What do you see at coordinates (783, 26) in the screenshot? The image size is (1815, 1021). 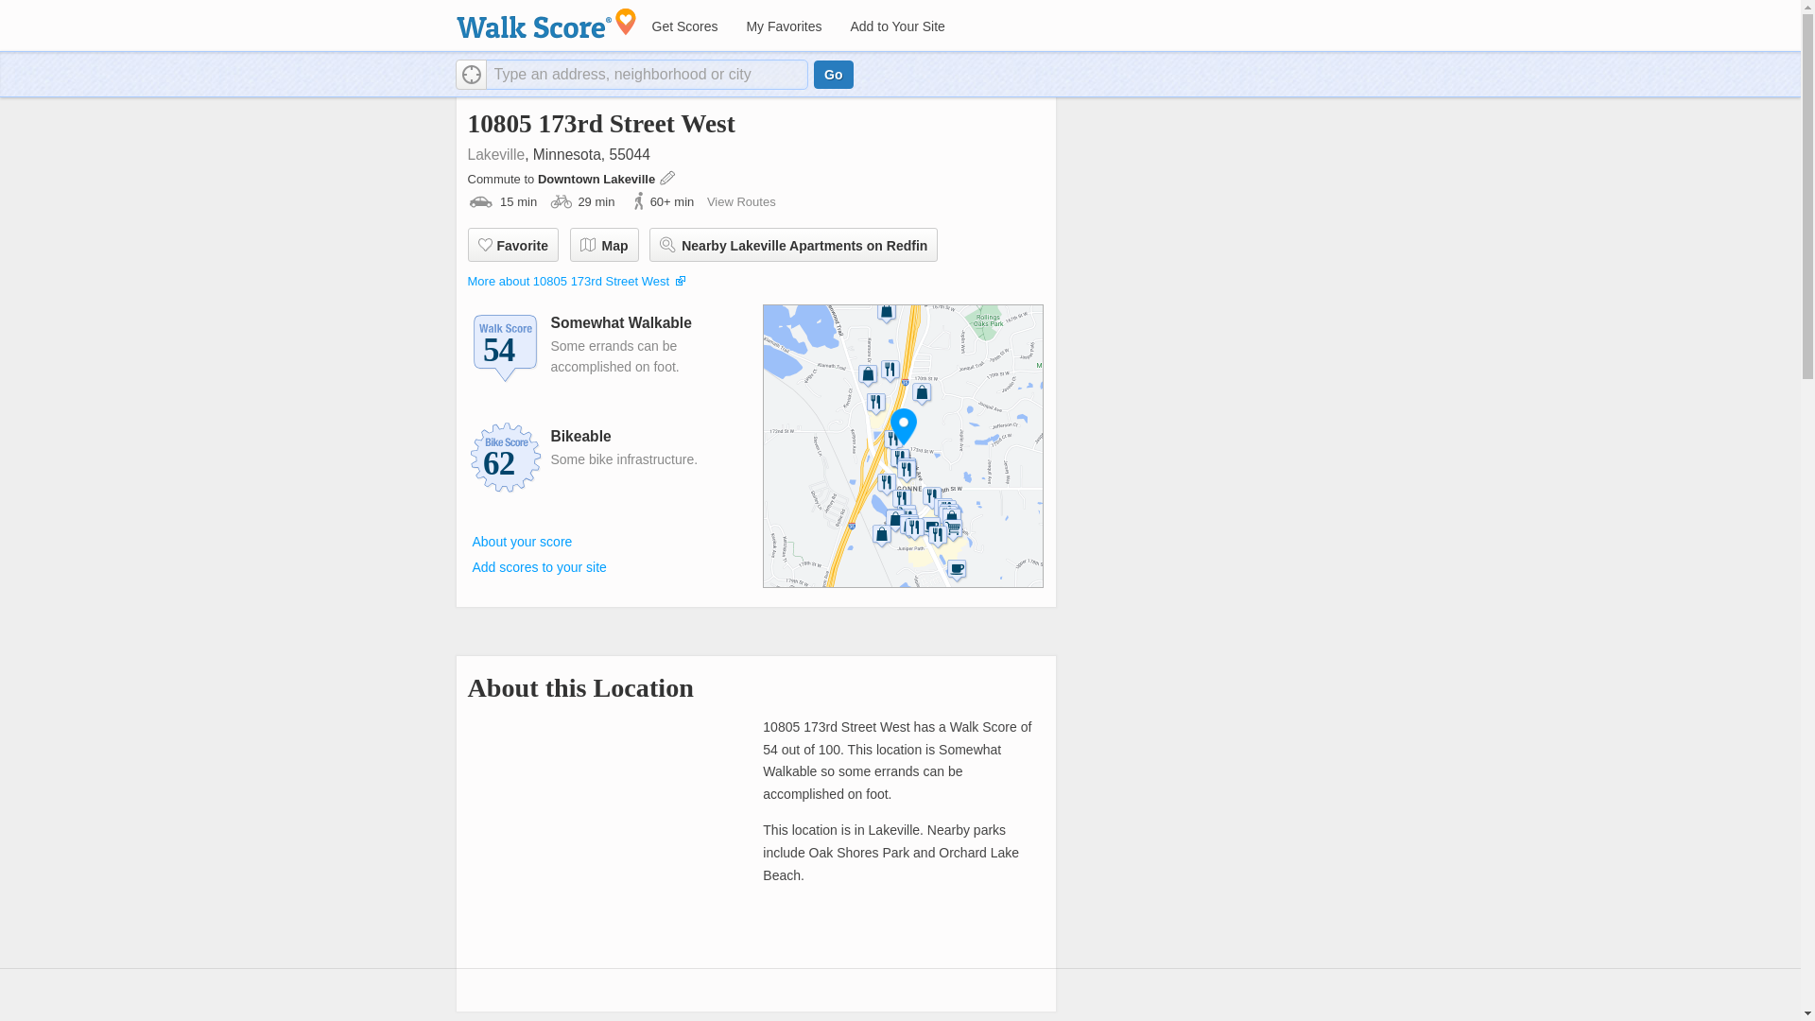 I see `My Favorites` at bounding box center [783, 26].